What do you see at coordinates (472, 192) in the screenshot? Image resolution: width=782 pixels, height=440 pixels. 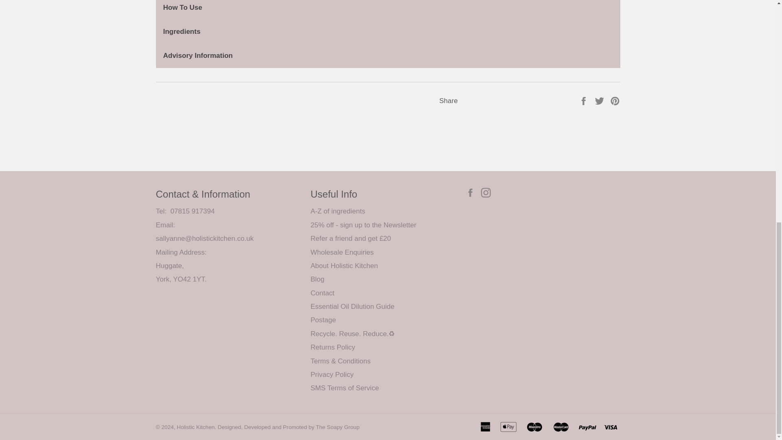 I see `Holistic Kitchen on Facebook` at bounding box center [472, 192].